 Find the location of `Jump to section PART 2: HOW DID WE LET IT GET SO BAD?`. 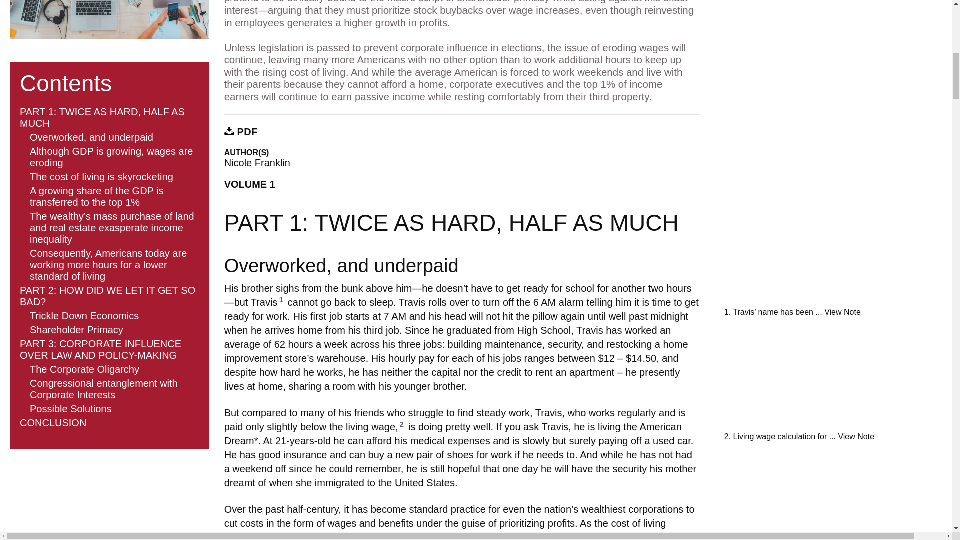

Jump to section PART 2: HOW DID WE LET IT GET SO BAD? is located at coordinates (108, 296).